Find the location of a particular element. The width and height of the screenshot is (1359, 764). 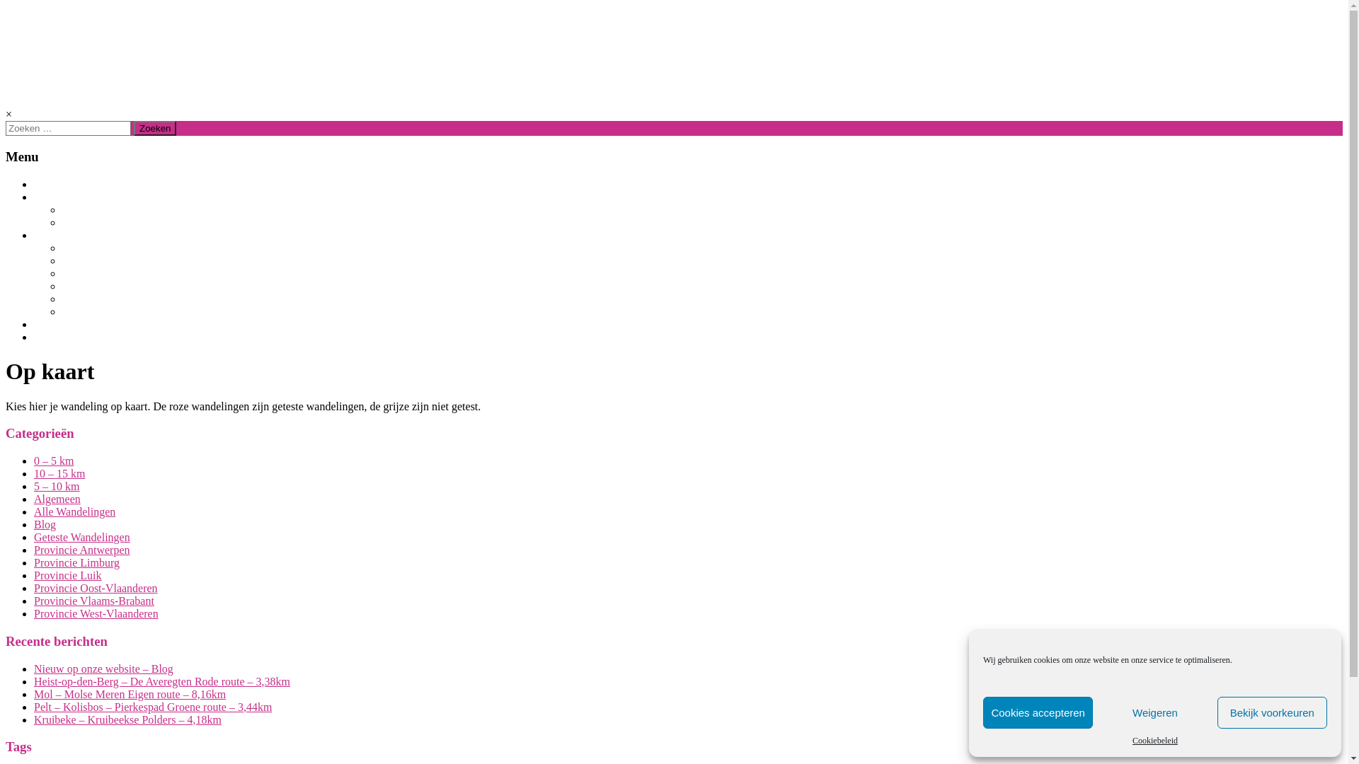

Provincie Limburg is located at coordinates (76, 563).